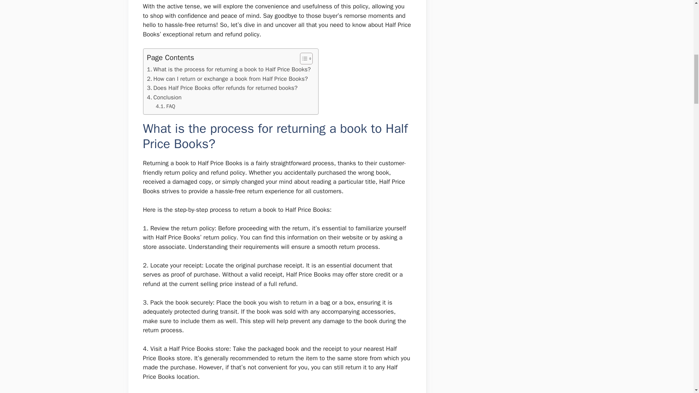 This screenshot has height=393, width=699. I want to click on How can I return or exchange a book from Half Price Books?, so click(227, 79).